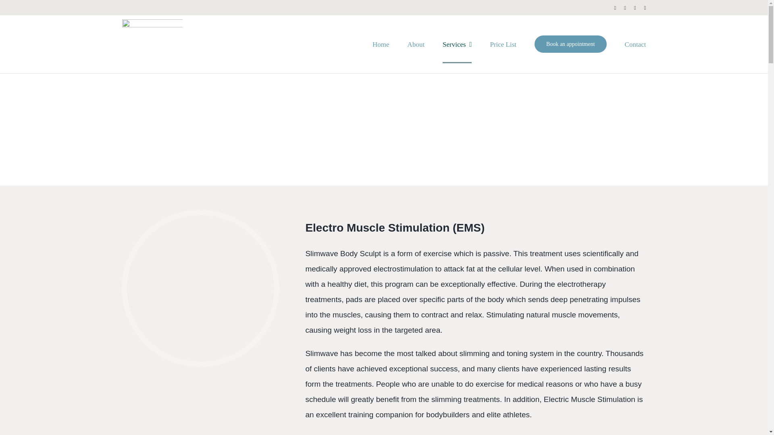  What do you see at coordinates (416, 43) in the screenshot?
I see `About` at bounding box center [416, 43].